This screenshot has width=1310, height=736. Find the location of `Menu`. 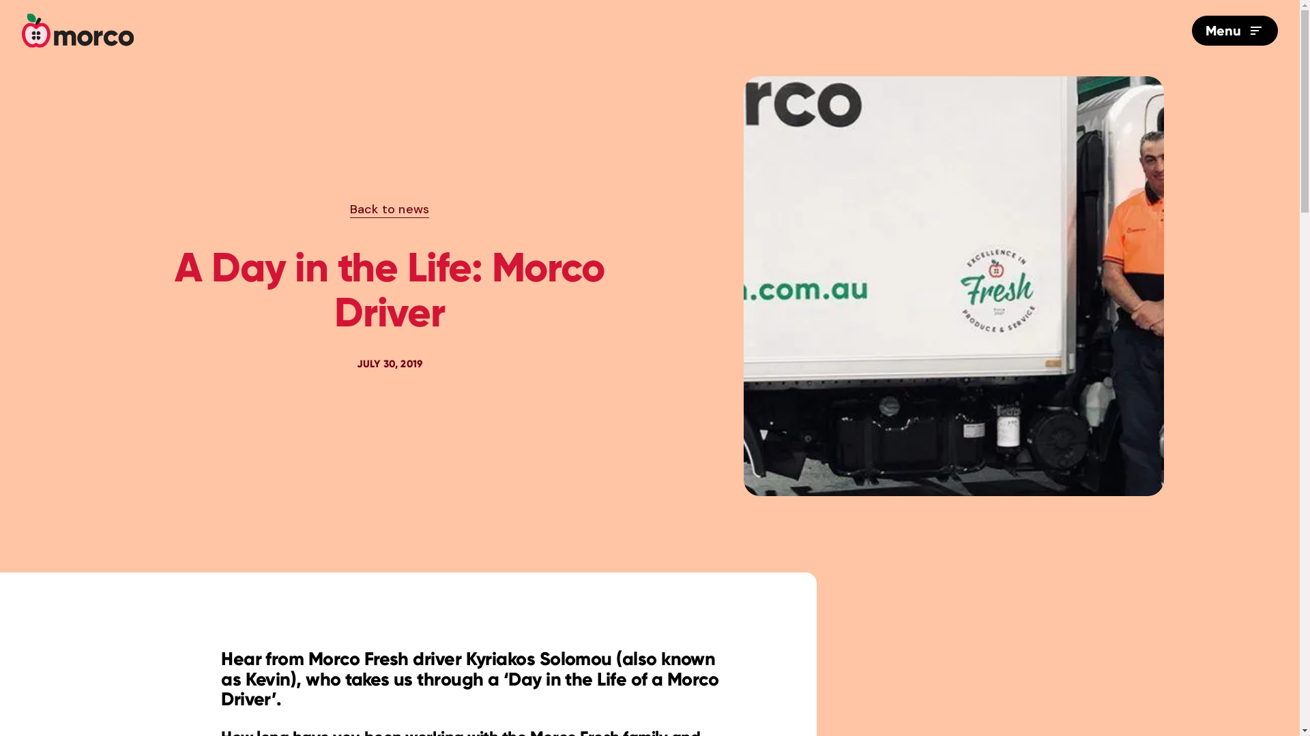

Menu is located at coordinates (1235, 31).